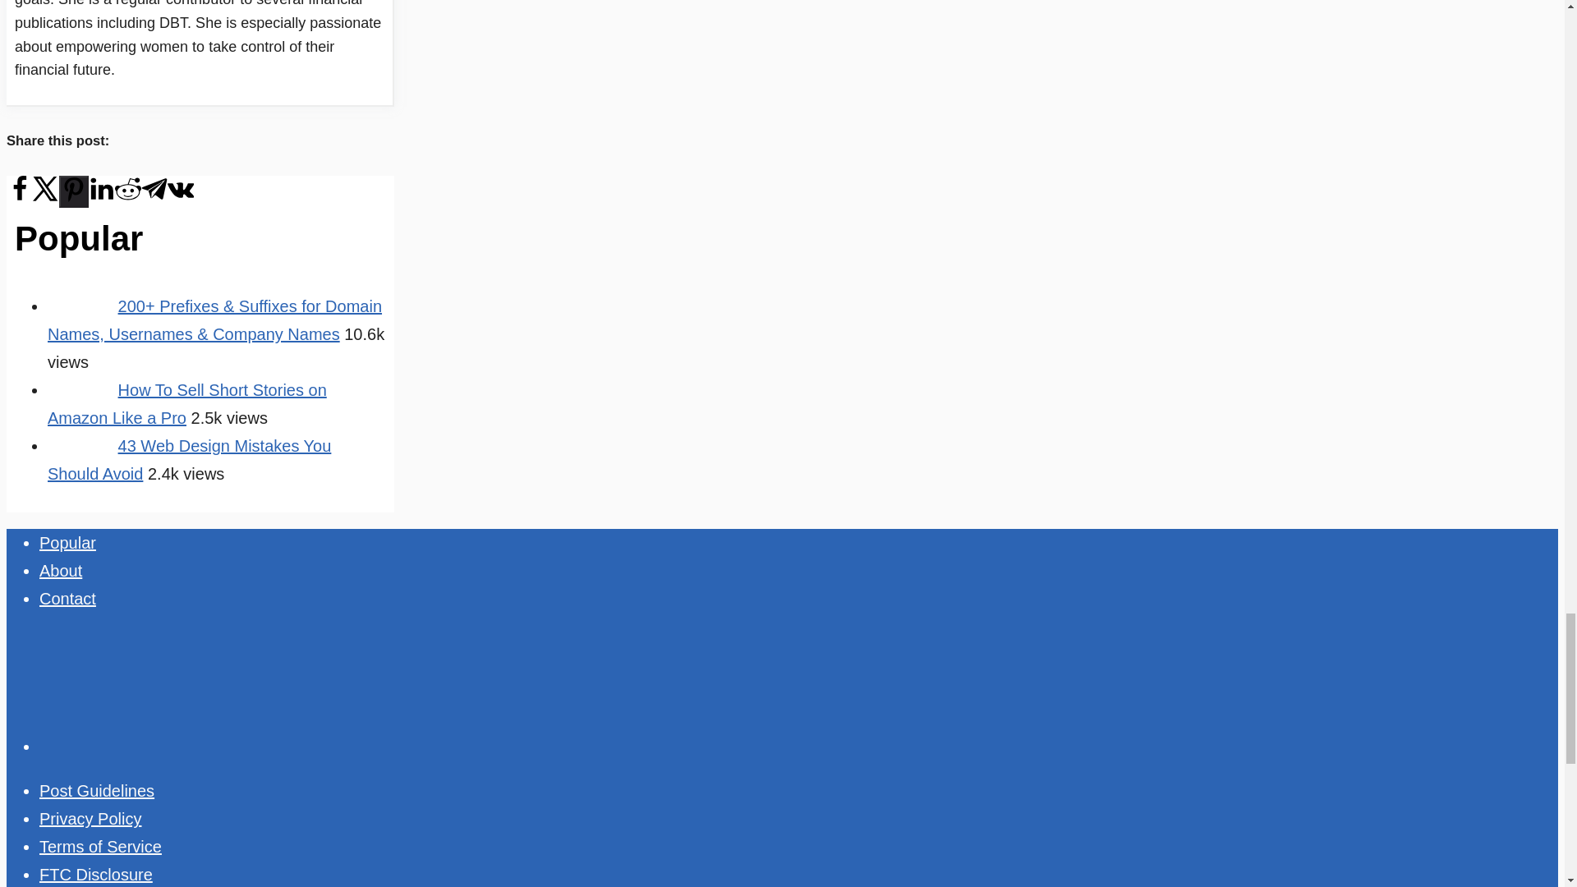 The width and height of the screenshot is (1577, 887). I want to click on Save to Pinterest, so click(74, 191).